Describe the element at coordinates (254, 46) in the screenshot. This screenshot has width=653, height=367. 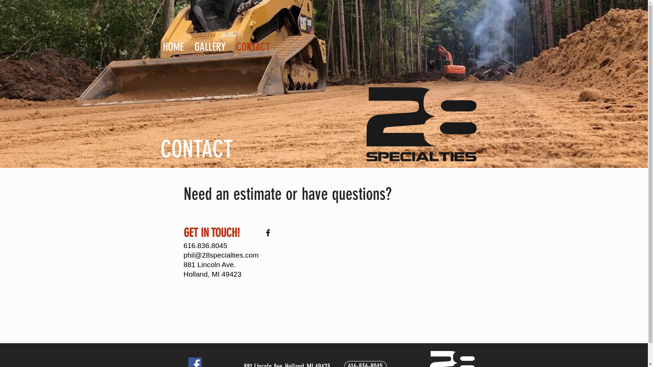
I see `CONTACT` at that location.